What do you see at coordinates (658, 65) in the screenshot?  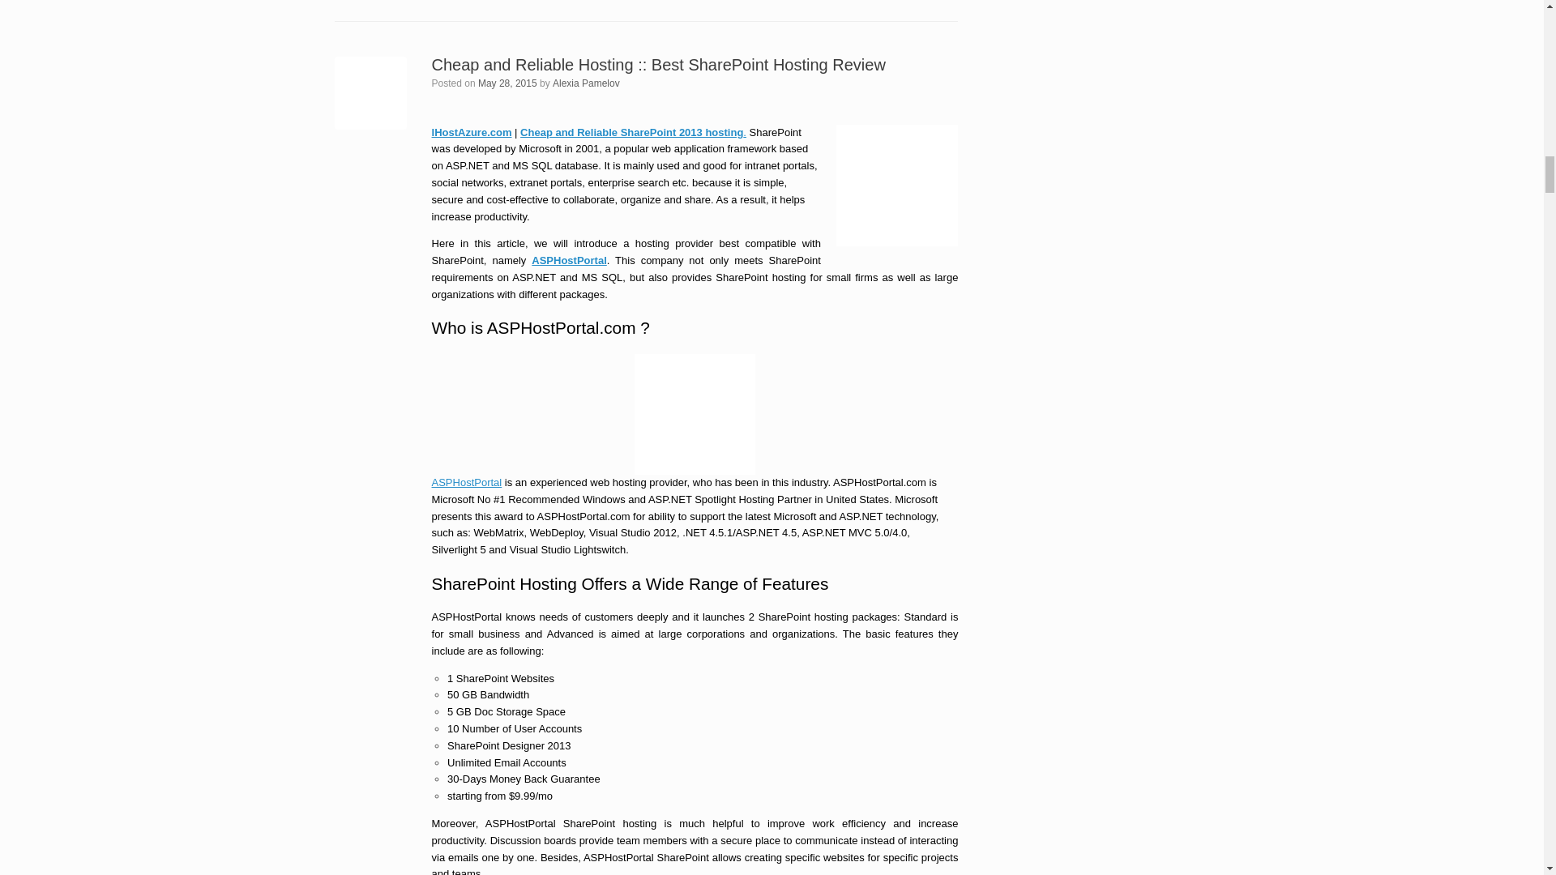 I see `Cheap and Reliable Hosting :: Best SharePoint Hosting Review` at bounding box center [658, 65].